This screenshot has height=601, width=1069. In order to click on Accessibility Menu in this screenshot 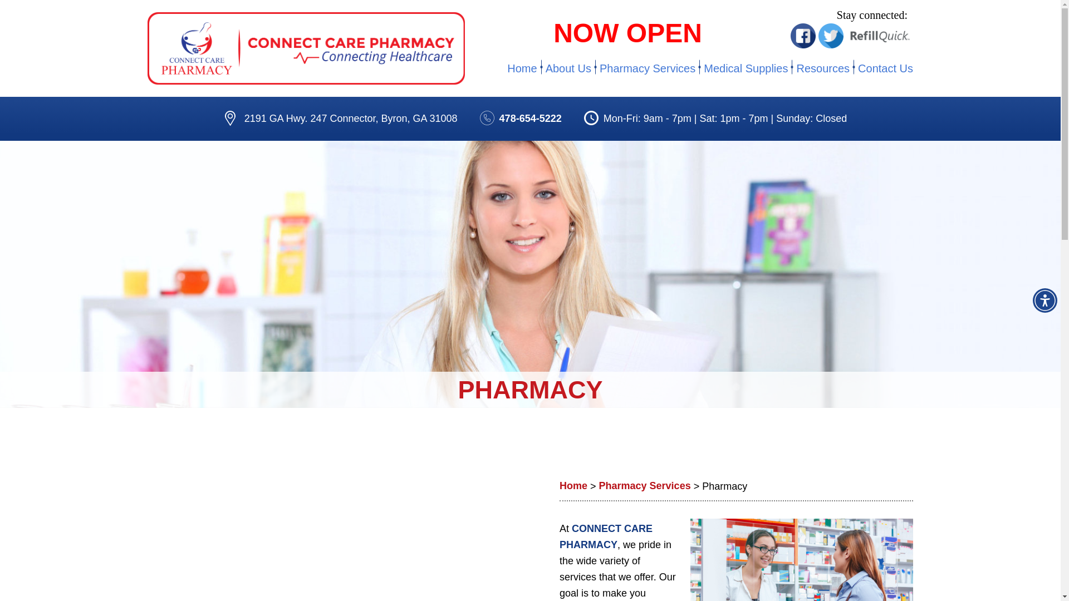, I will do `click(1045, 300)`.